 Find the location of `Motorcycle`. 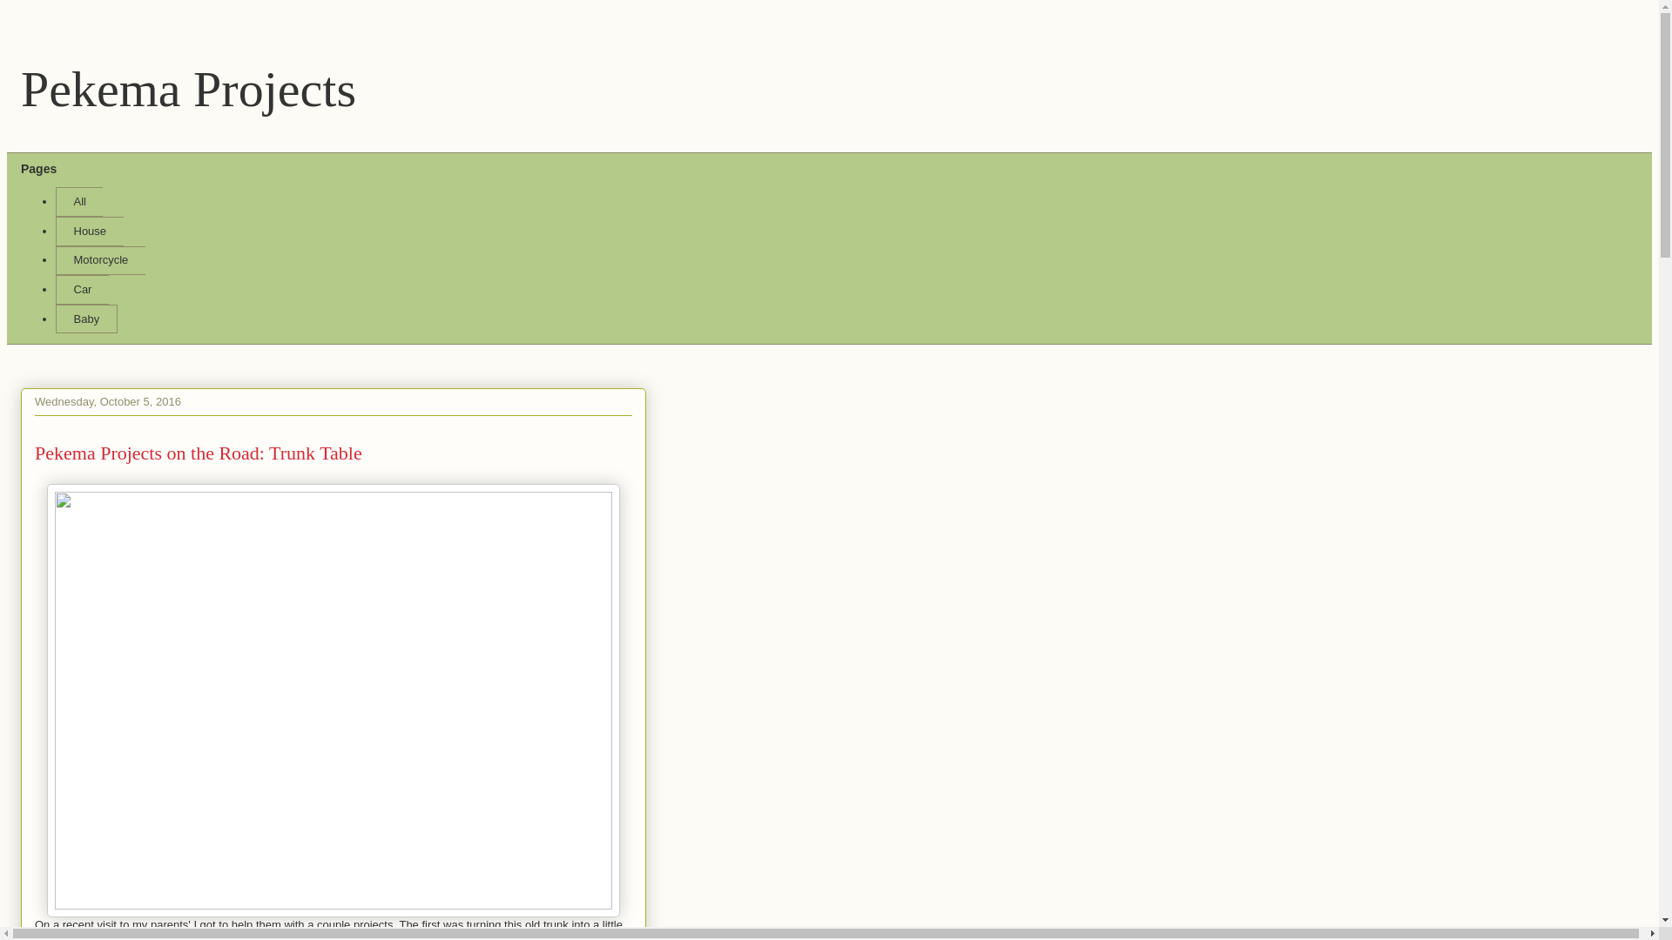

Motorcycle is located at coordinates (100, 261).